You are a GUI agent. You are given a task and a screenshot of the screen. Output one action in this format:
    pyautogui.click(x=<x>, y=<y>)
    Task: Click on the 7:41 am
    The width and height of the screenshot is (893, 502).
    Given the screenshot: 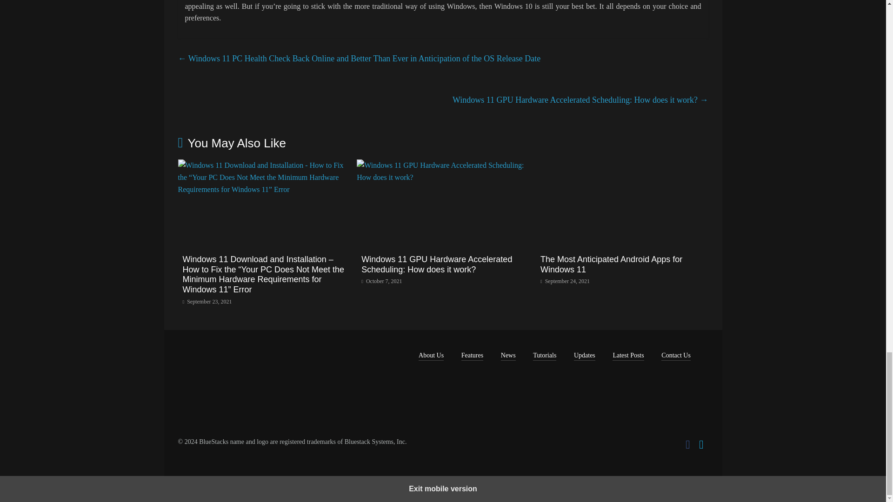 What is the action you would take?
    pyautogui.click(x=207, y=301)
    